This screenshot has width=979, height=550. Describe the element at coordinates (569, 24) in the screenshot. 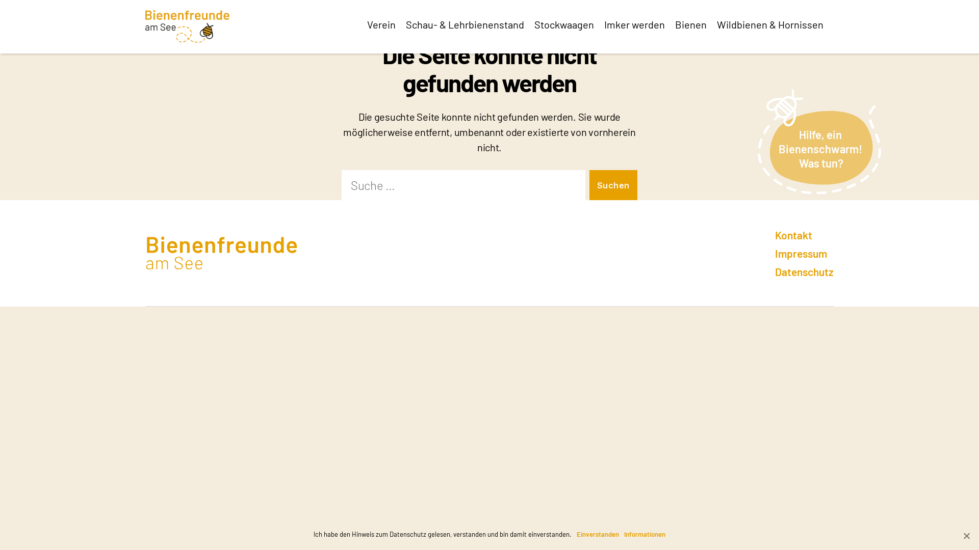

I see `Stockwaagen` at that location.